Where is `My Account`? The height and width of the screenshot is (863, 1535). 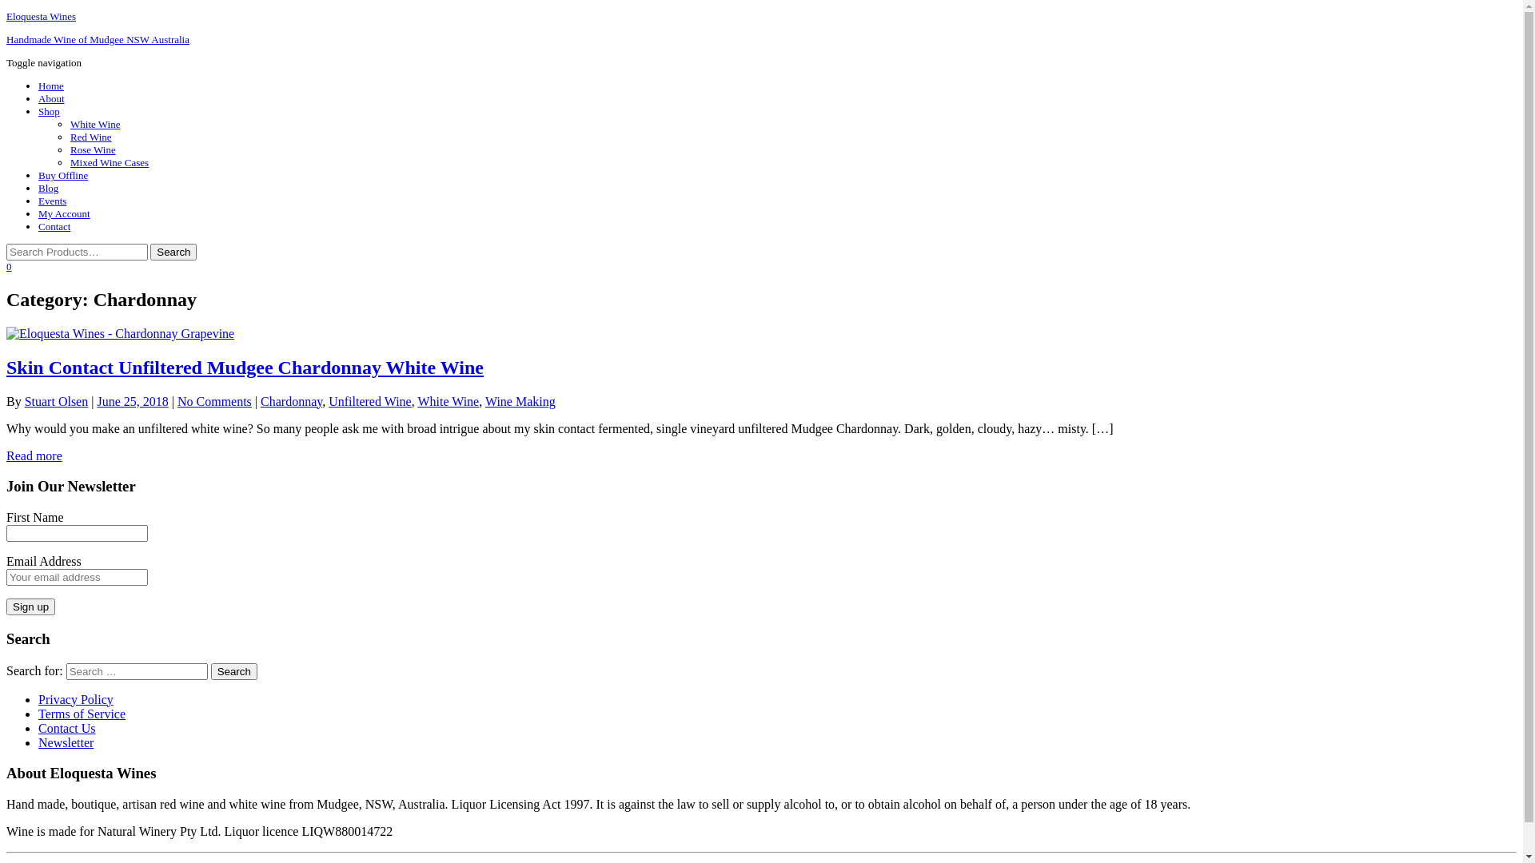
My Account is located at coordinates (64, 214).